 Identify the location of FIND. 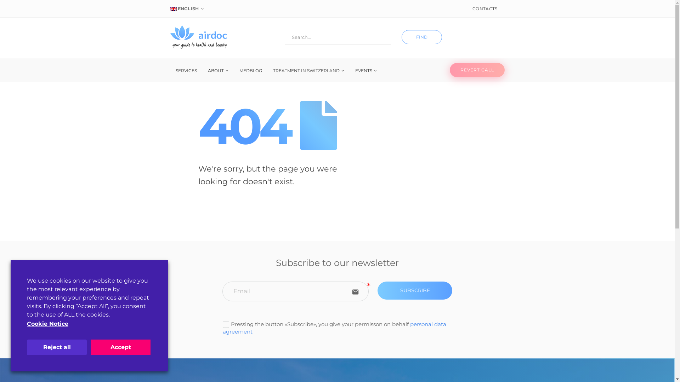
(422, 37).